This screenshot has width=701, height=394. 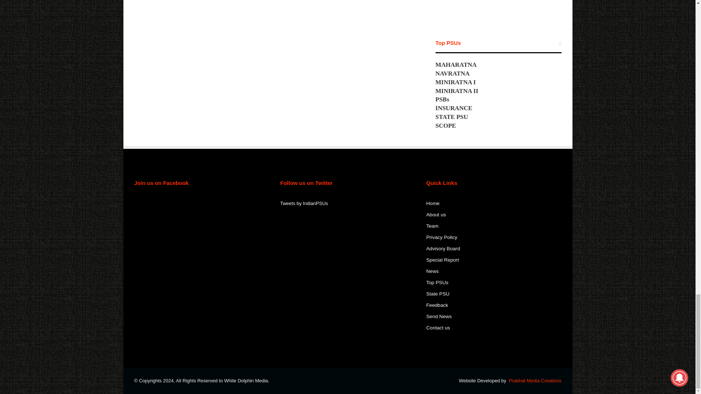 What do you see at coordinates (498, 10) in the screenshot?
I see `YouTube video player` at bounding box center [498, 10].